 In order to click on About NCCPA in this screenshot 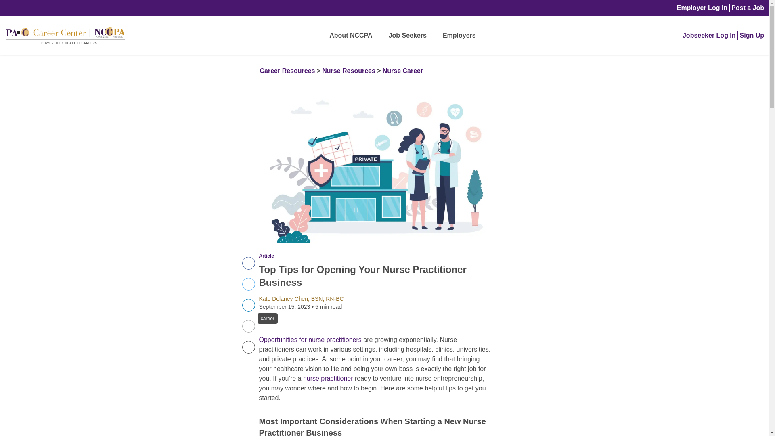, I will do `click(350, 36)`.